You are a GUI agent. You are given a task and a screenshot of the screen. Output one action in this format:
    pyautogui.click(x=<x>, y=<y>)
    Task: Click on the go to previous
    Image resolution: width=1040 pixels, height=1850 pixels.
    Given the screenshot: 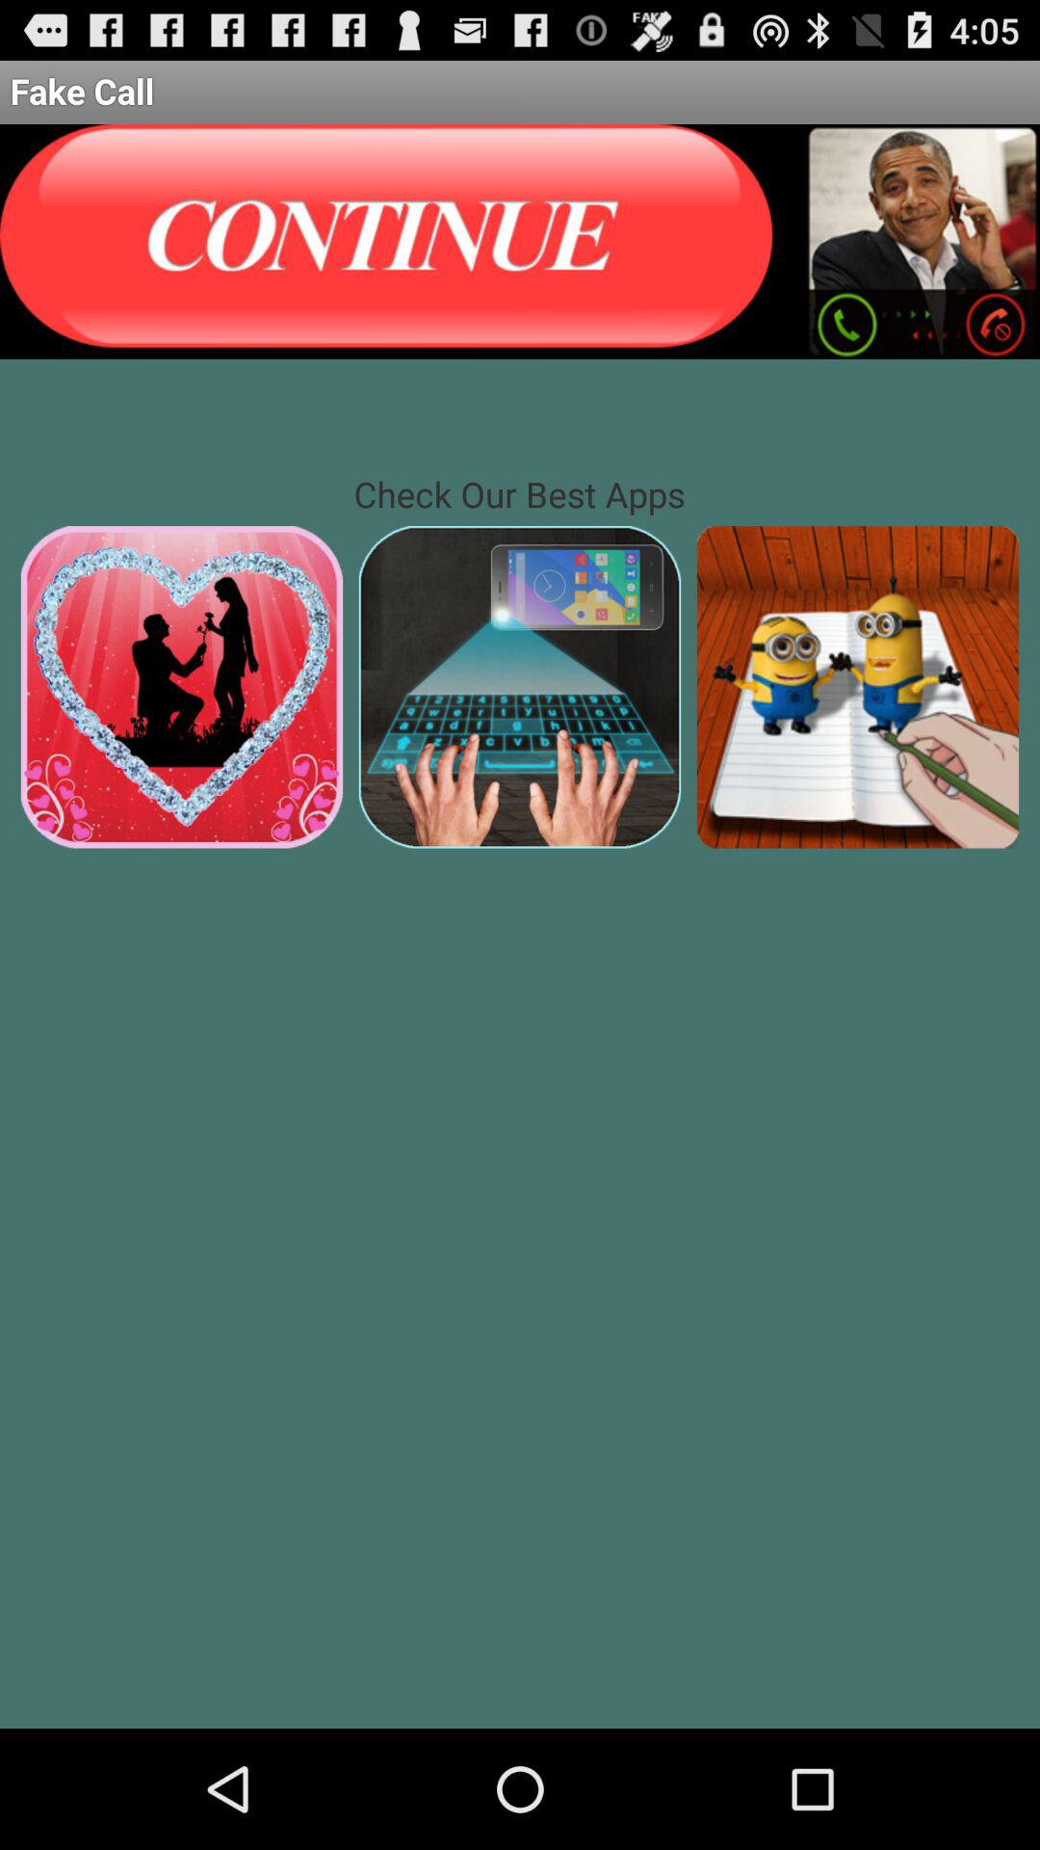 What is the action you would take?
    pyautogui.click(x=390, y=241)
    